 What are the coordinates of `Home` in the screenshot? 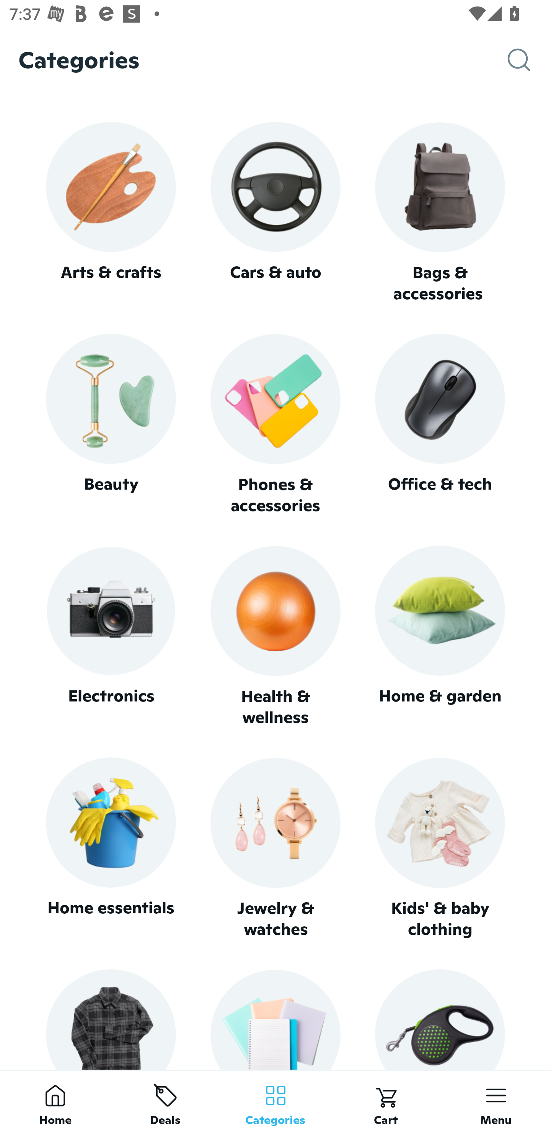 It's located at (55, 1102).